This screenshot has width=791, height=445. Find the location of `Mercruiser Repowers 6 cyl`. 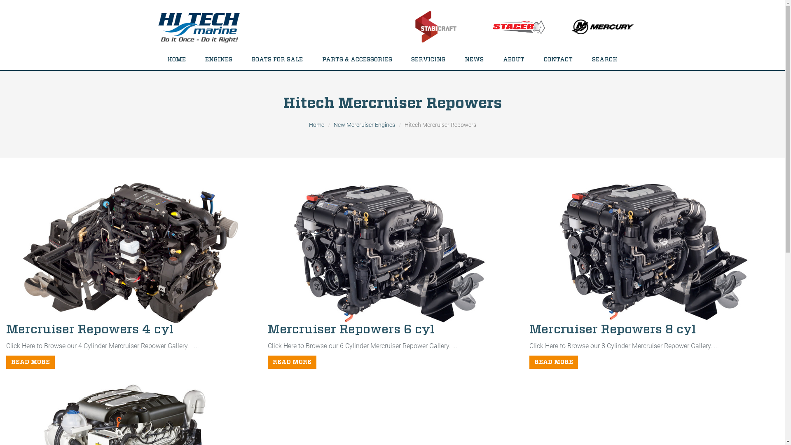

Mercruiser Repowers 6 cyl is located at coordinates (351, 330).